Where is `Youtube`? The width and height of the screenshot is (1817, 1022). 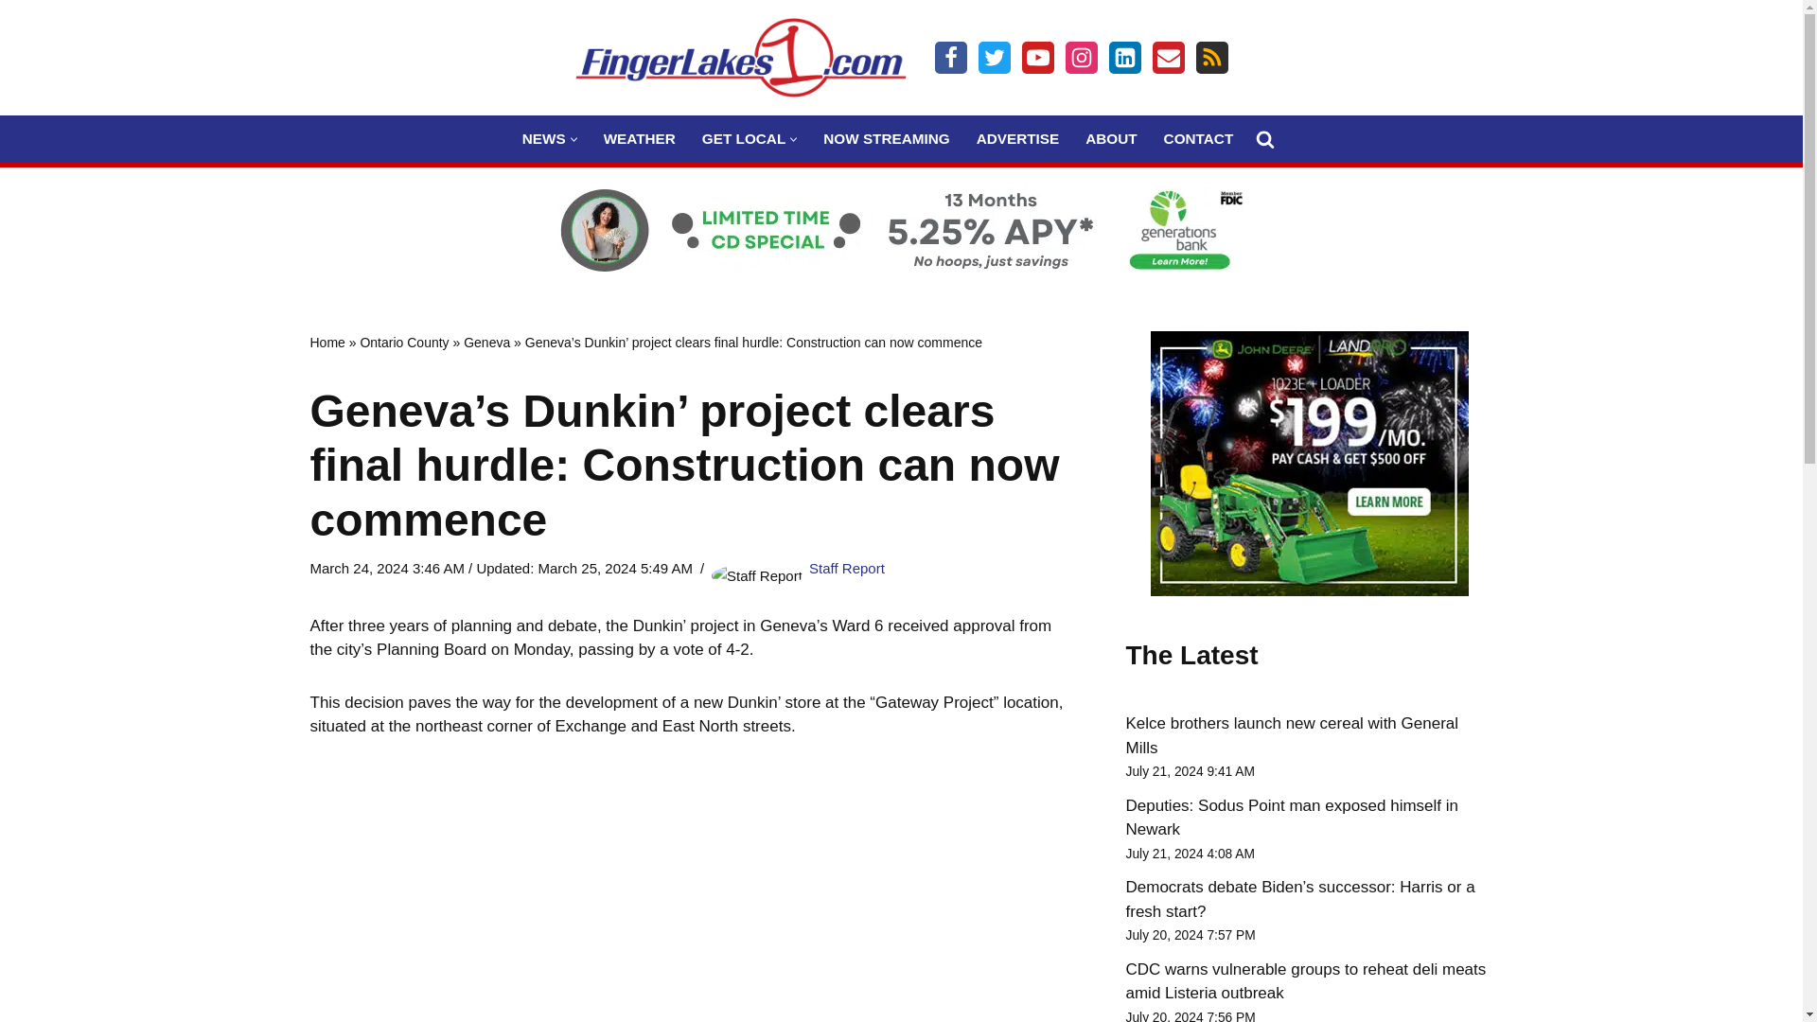
Youtube is located at coordinates (1037, 57).